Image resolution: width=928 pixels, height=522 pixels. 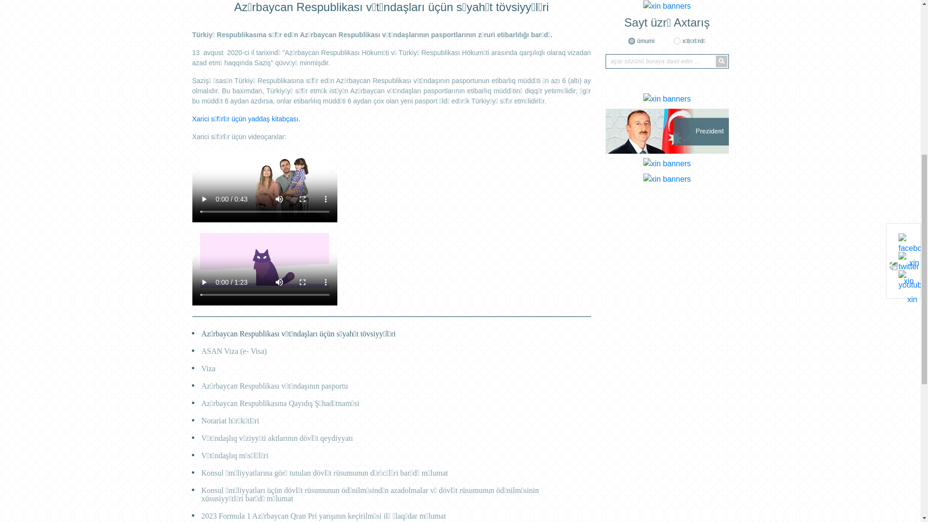 I want to click on RO, so click(x=707, y=66).